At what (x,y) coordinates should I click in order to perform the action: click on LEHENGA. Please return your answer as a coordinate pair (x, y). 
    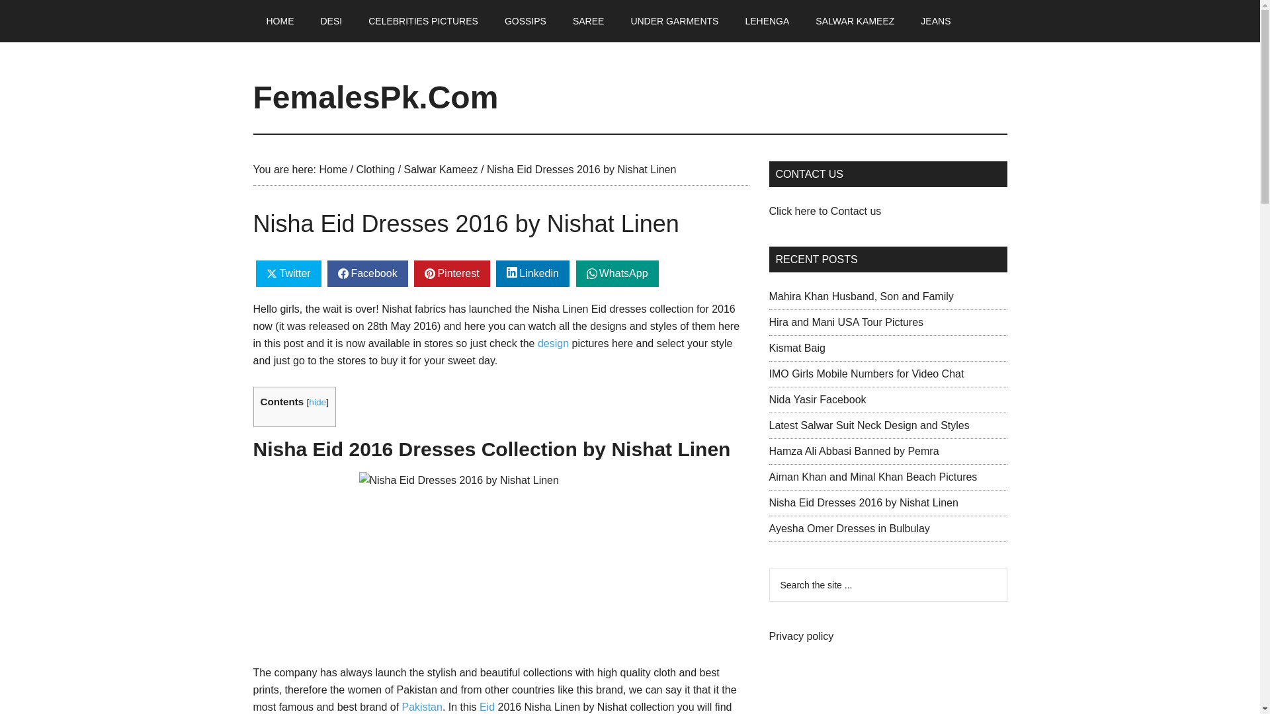
    Looking at the image, I should click on (767, 21).